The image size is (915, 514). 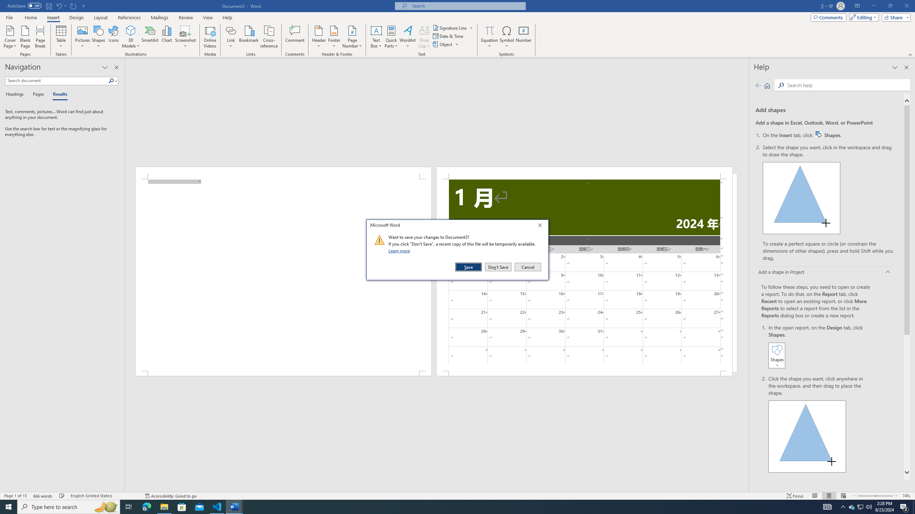 I want to click on Undo New Page, so click(x=61, y=6).